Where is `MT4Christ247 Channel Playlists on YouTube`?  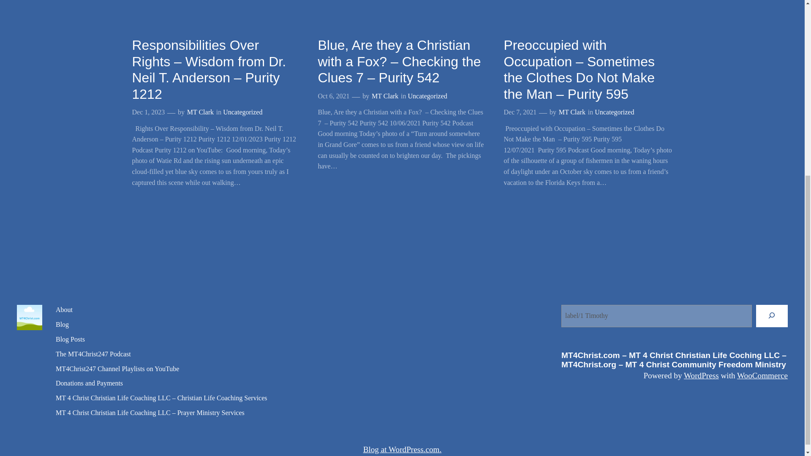 MT4Christ247 Channel Playlists on YouTube is located at coordinates (117, 369).